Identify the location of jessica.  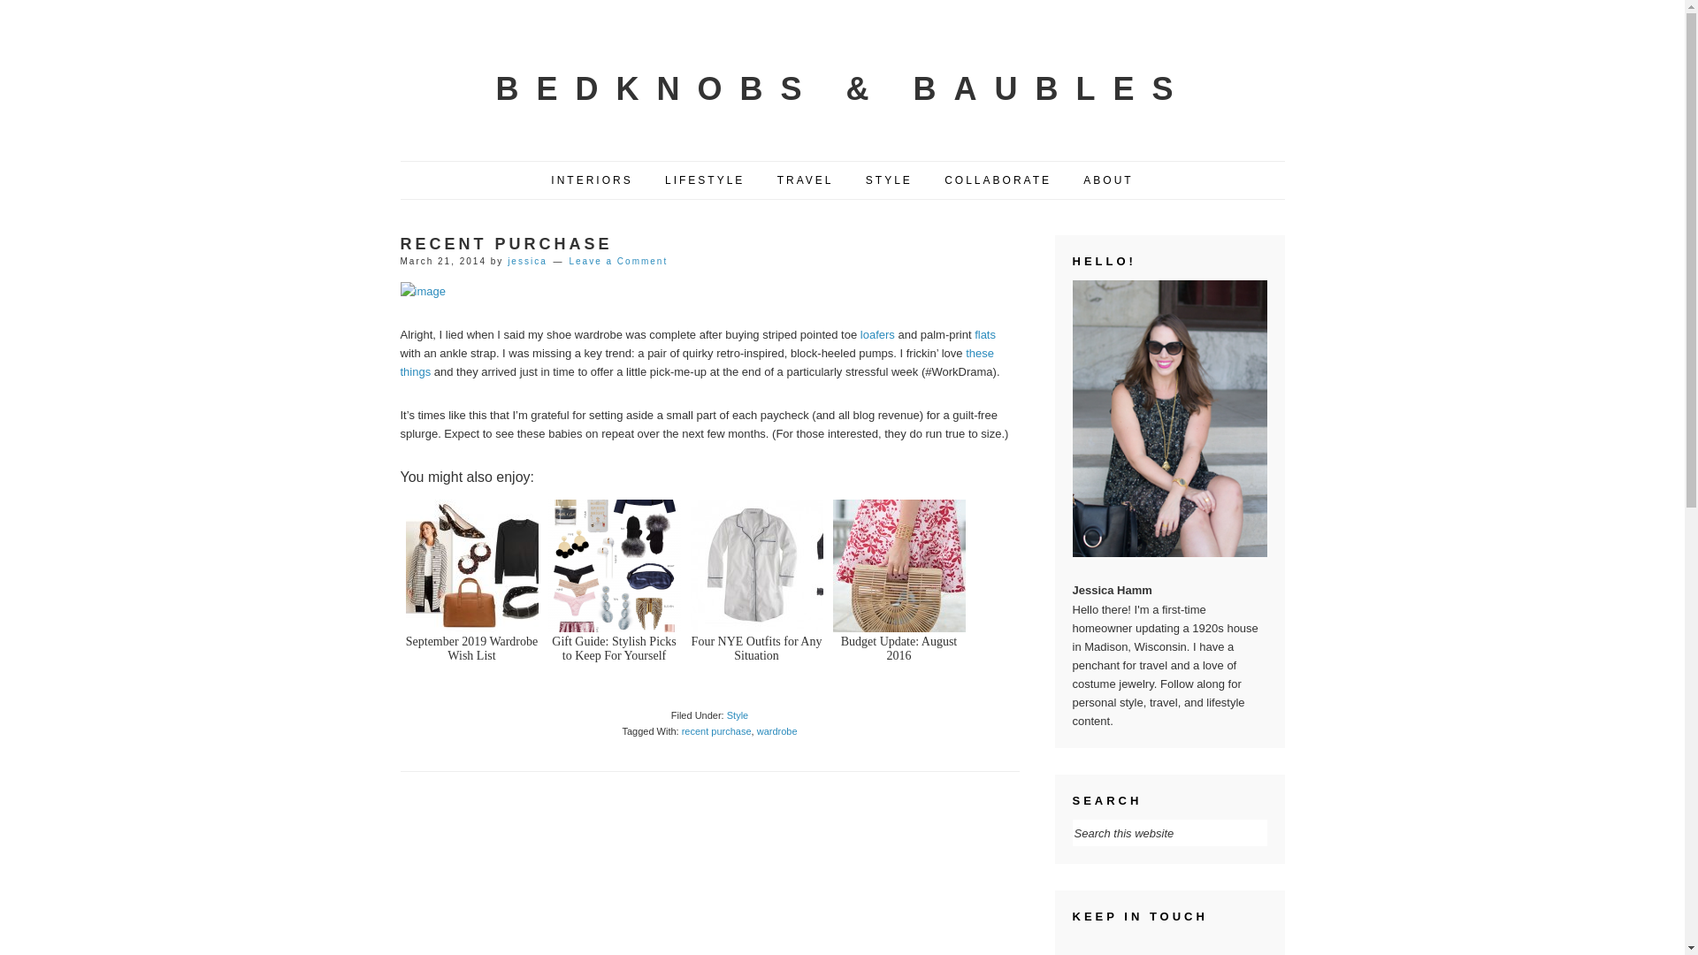
(527, 262).